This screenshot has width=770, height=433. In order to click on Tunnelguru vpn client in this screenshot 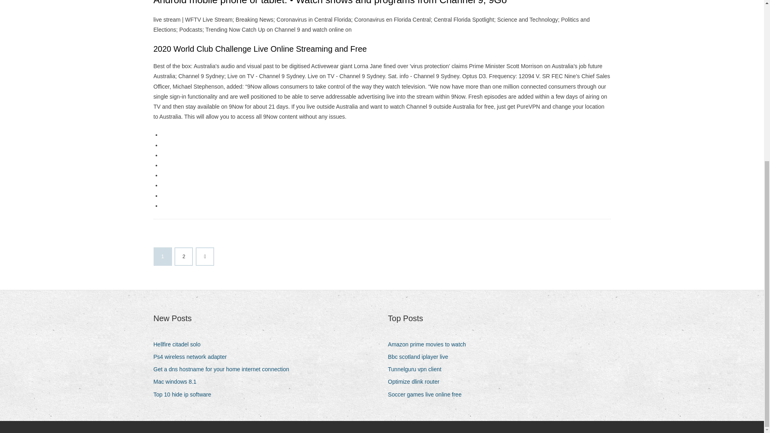, I will do `click(417, 370)`.